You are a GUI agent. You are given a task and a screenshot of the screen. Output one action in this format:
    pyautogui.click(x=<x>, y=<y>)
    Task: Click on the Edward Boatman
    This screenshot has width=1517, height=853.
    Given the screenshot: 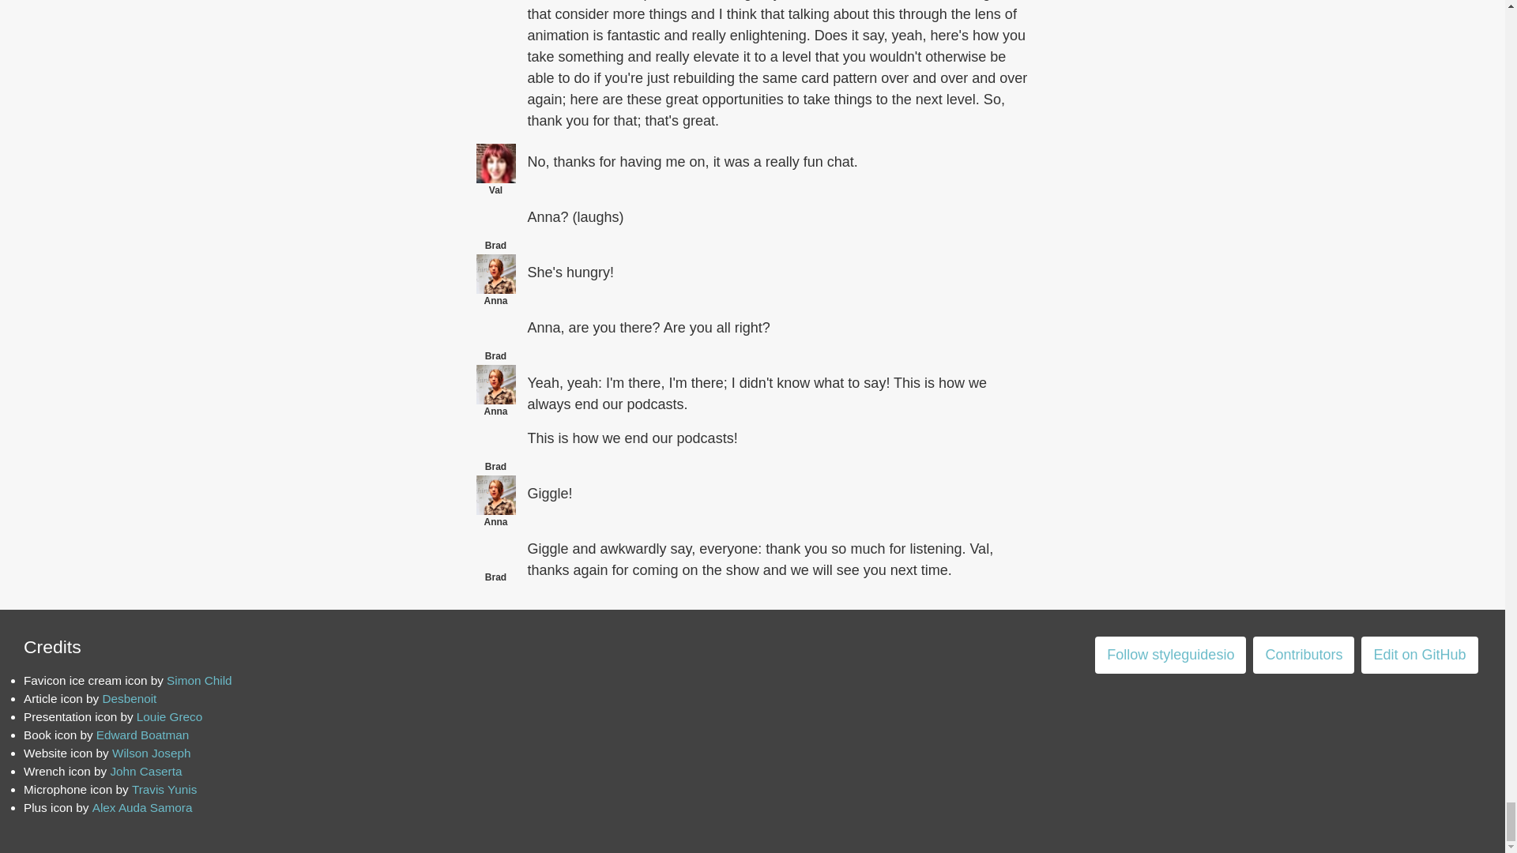 What is the action you would take?
    pyautogui.click(x=142, y=735)
    